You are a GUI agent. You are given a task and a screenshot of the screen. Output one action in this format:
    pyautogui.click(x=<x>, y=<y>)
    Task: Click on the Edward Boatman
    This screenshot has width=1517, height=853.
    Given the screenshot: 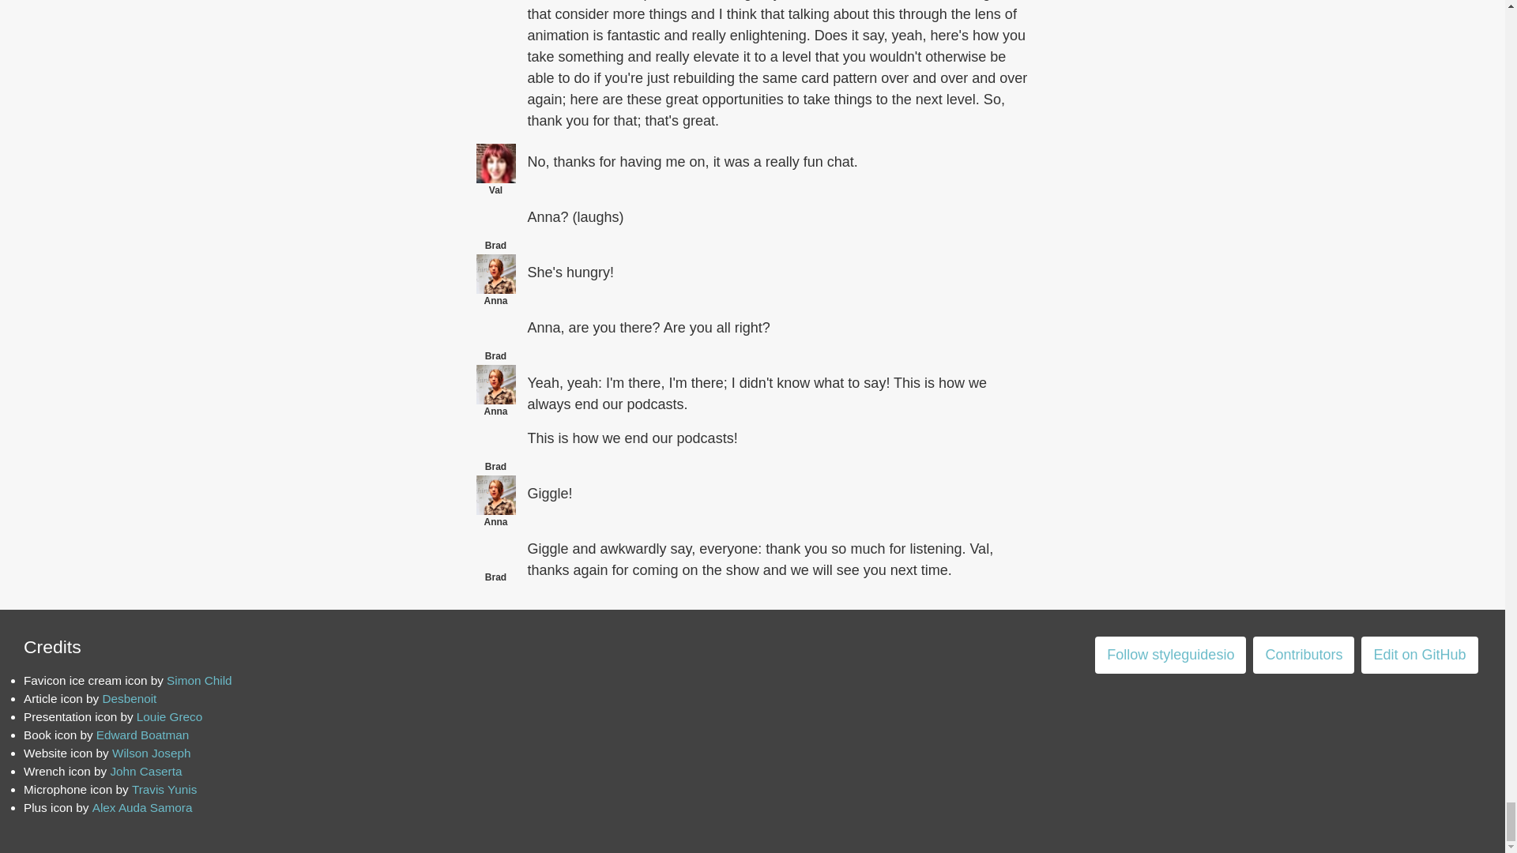 What is the action you would take?
    pyautogui.click(x=142, y=735)
    